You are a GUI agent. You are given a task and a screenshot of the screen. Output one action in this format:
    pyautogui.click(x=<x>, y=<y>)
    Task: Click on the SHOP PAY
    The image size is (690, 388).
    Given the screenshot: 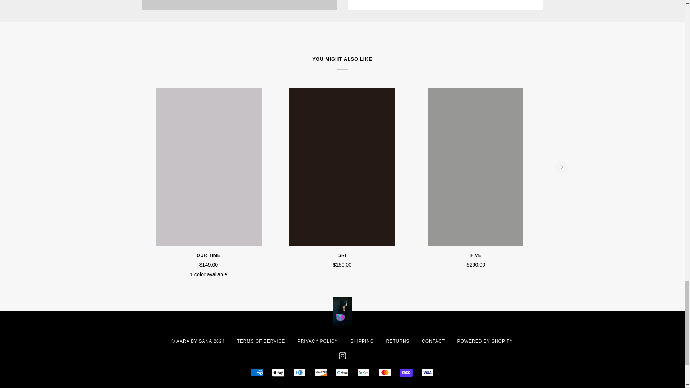 What is the action you would take?
    pyautogui.click(x=406, y=372)
    